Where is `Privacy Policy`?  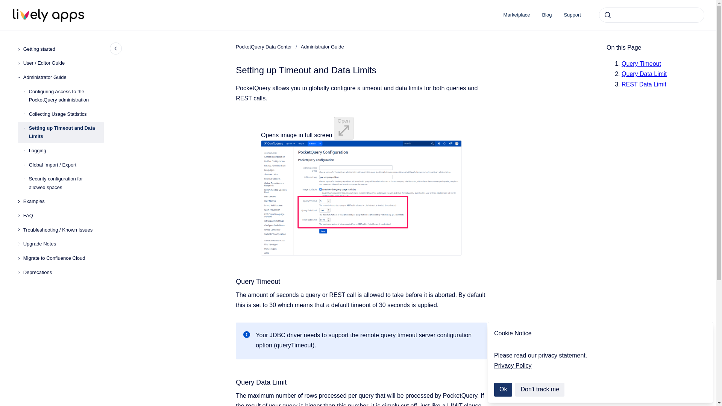
Privacy Policy is located at coordinates (513, 365).